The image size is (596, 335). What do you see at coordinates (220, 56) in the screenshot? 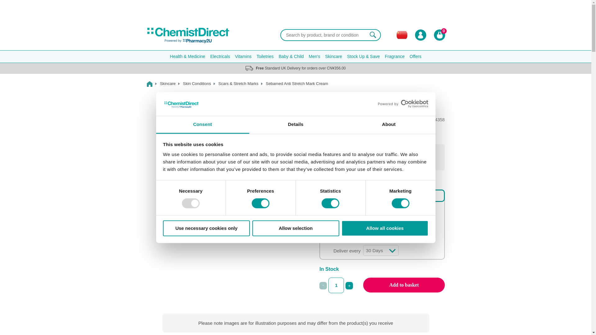
I see `Electricals` at bounding box center [220, 56].